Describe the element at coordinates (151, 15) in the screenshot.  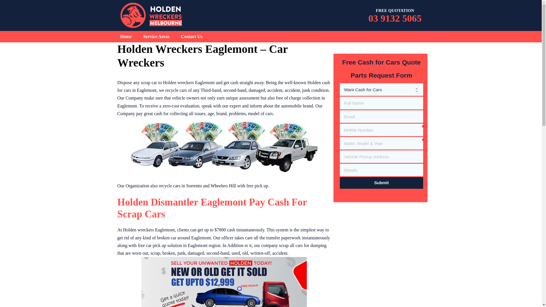
I see `Holden Wreckers Melbourne` at that location.